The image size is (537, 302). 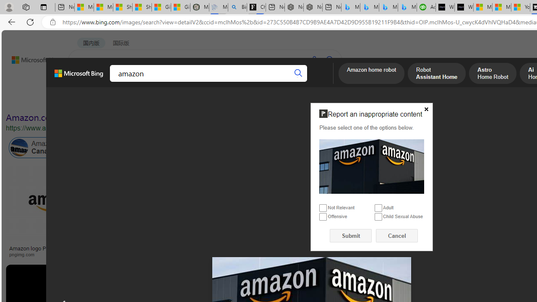 I want to click on Image result for amazon, so click(x=412, y=203).